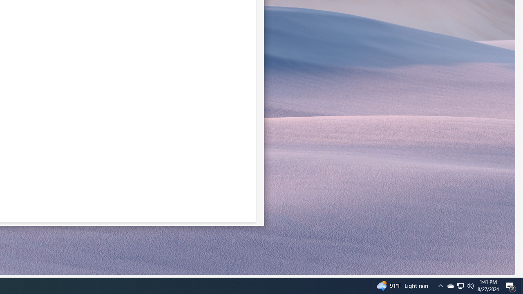 Image resolution: width=523 pixels, height=294 pixels. What do you see at coordinates (522, 286) in the screenshot?
I see `Q2790: 100%` at bounding box center [522, 286].